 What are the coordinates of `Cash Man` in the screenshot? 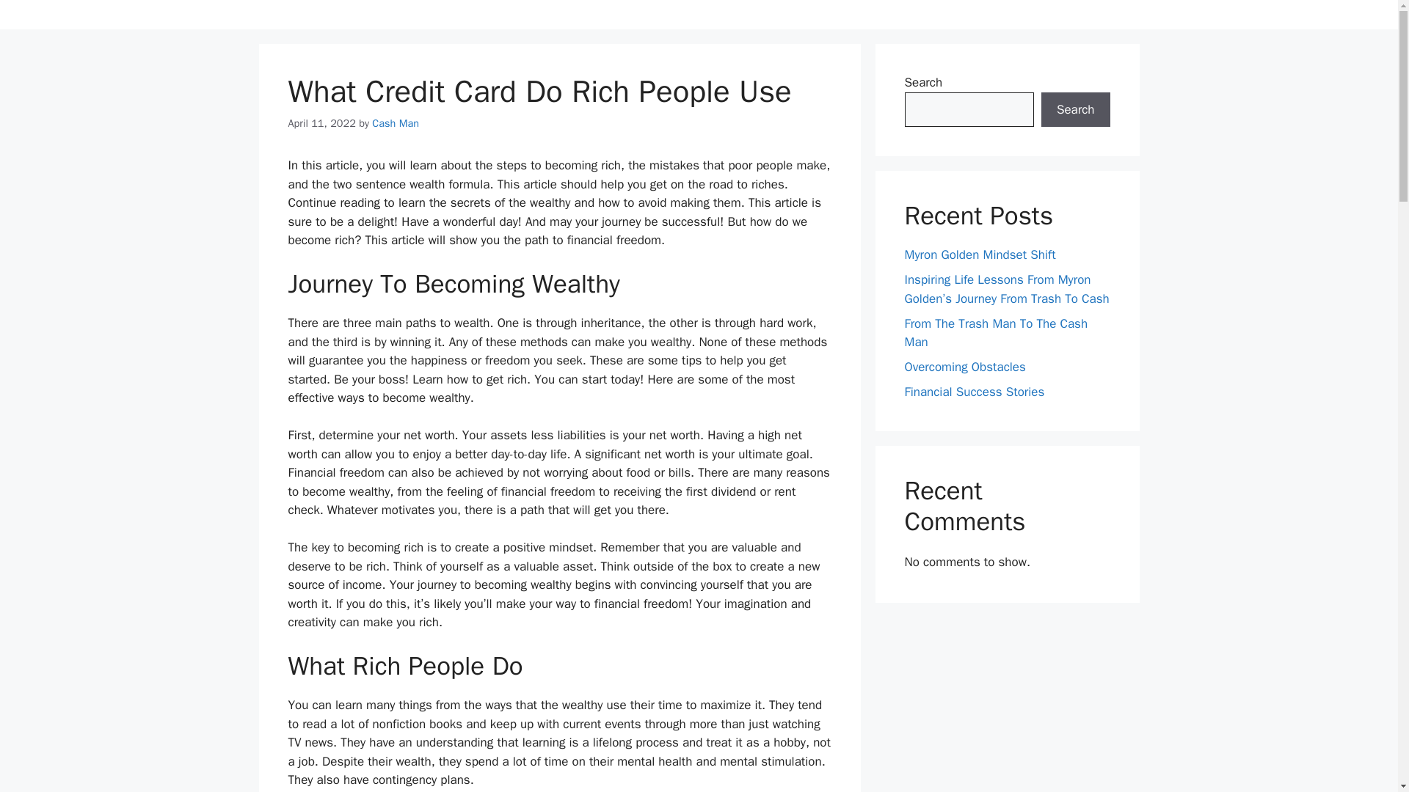 It's located at (395, 123).